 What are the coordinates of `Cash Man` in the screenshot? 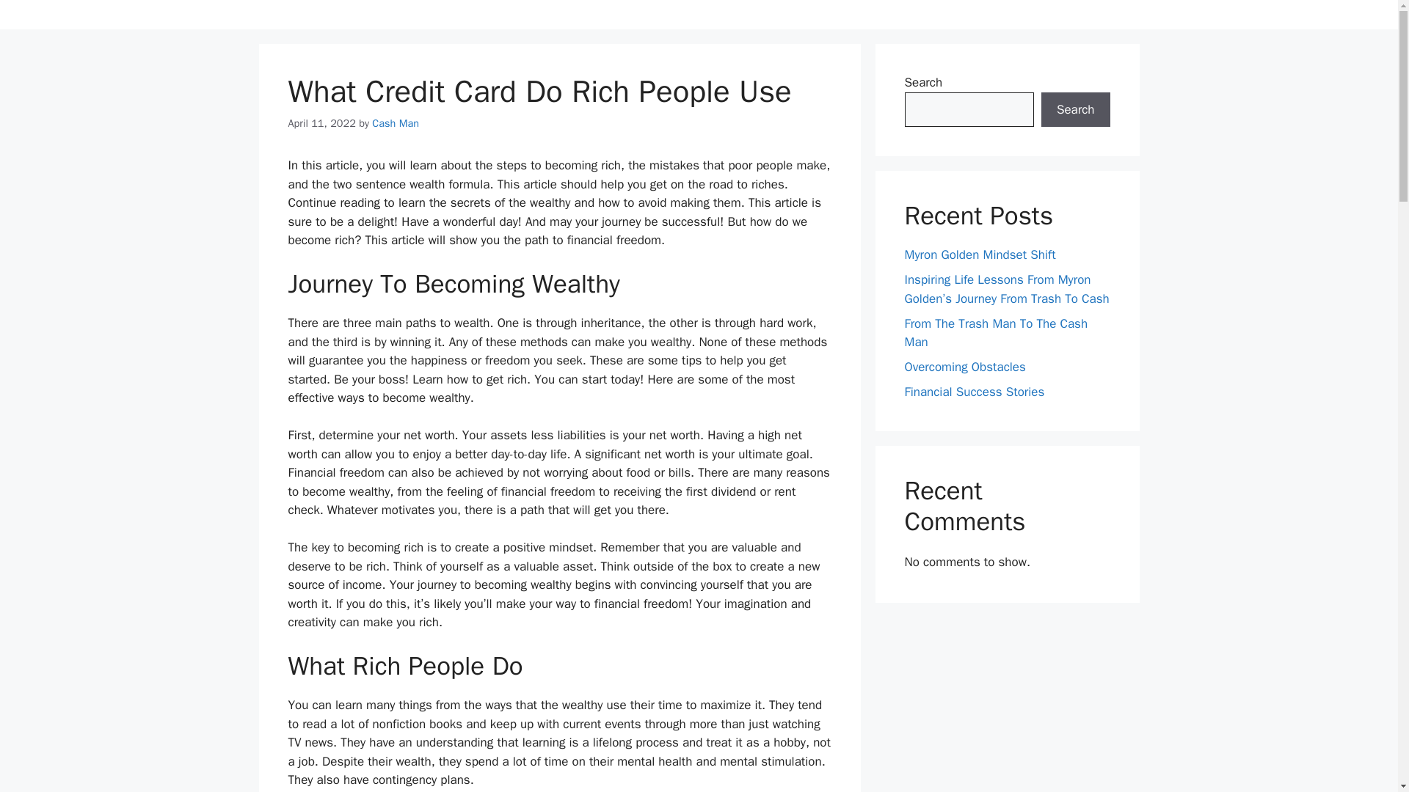 It's located at (395, 123).